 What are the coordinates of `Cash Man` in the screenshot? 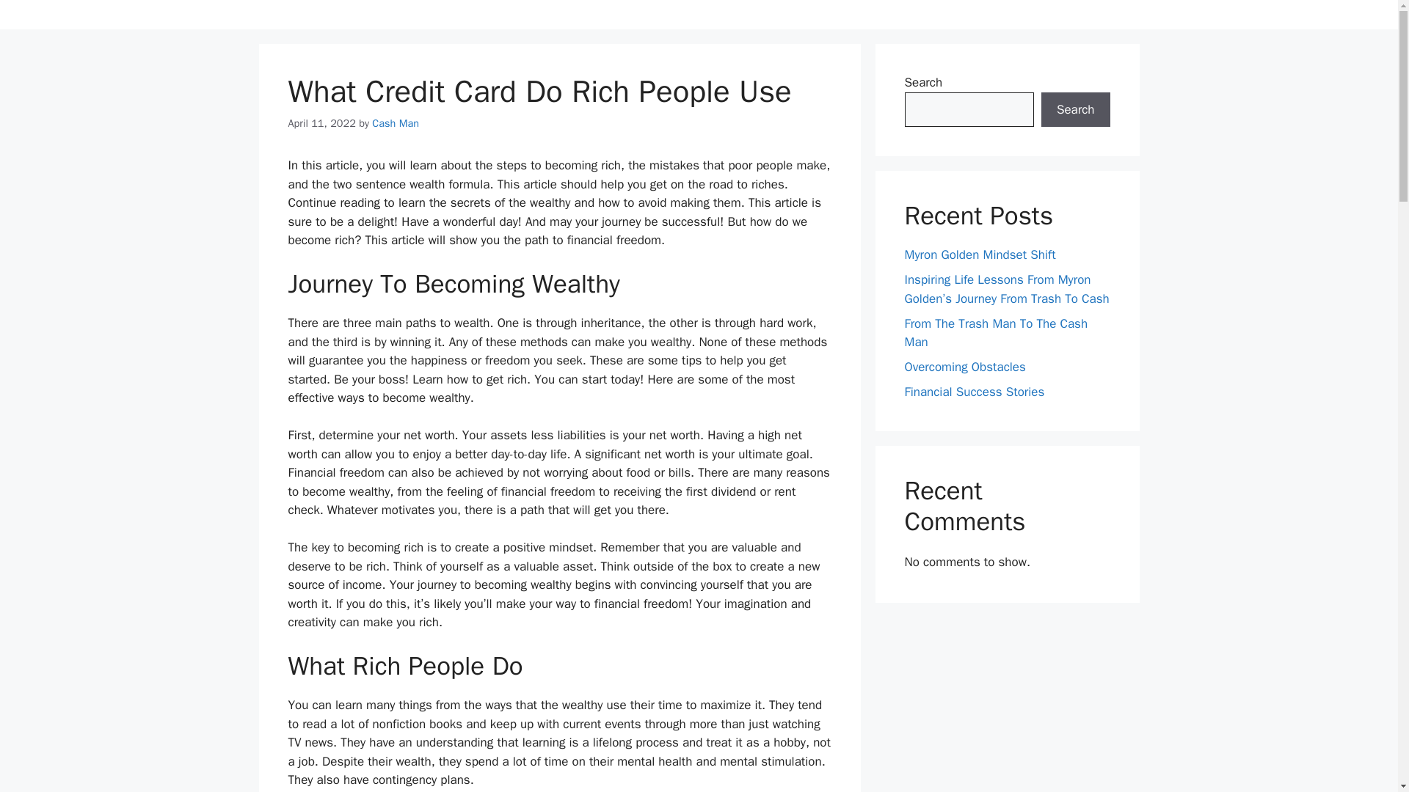 It's located at (395, 123).